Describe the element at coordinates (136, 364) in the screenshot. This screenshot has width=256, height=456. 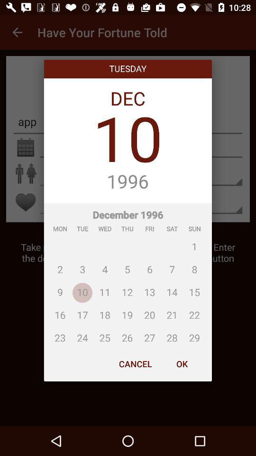
I see `open cancel item` at that location.